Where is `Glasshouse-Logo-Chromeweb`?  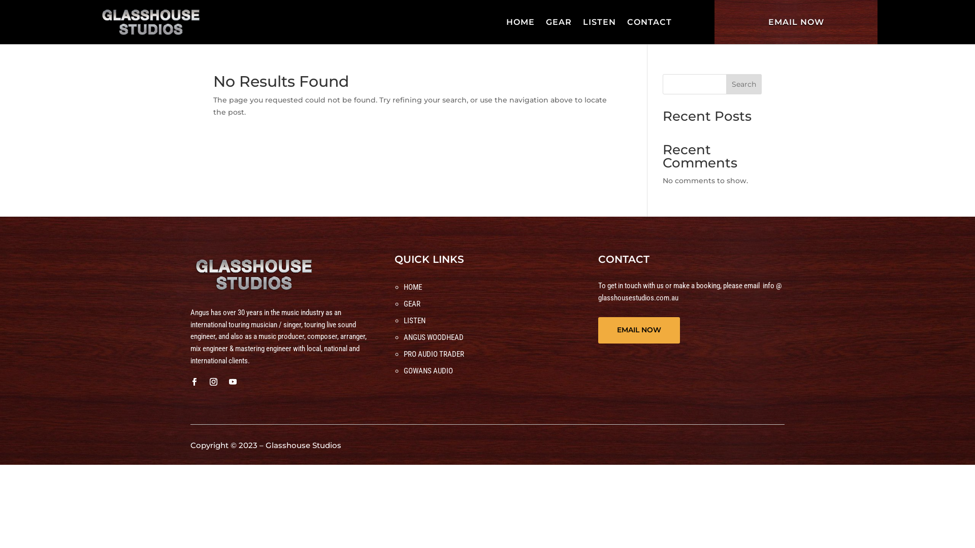
Glasshouse-Logo-Chromeweb is located at coordinates (254, 275).